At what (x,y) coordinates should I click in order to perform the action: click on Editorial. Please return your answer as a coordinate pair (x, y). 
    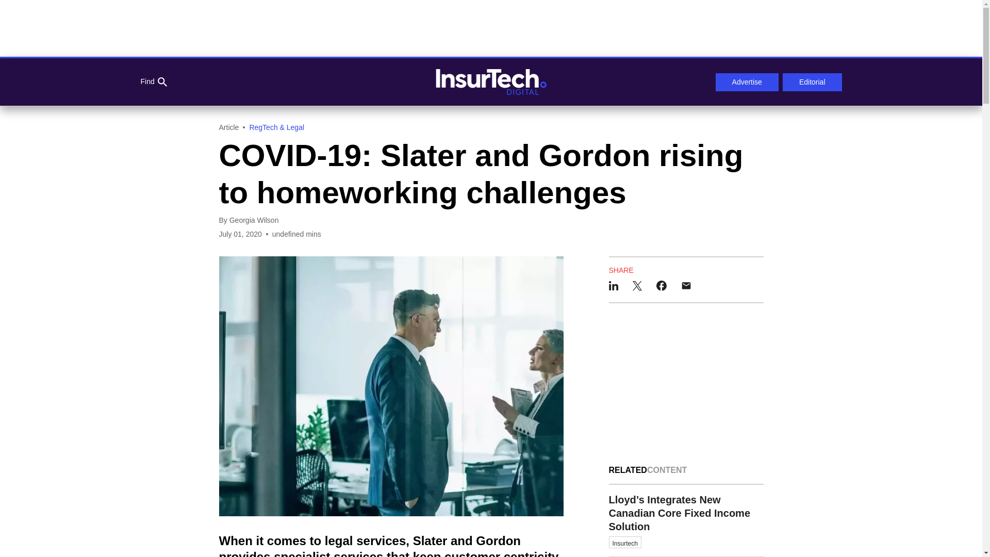
    Looking at the image, I should click on (813, 83).